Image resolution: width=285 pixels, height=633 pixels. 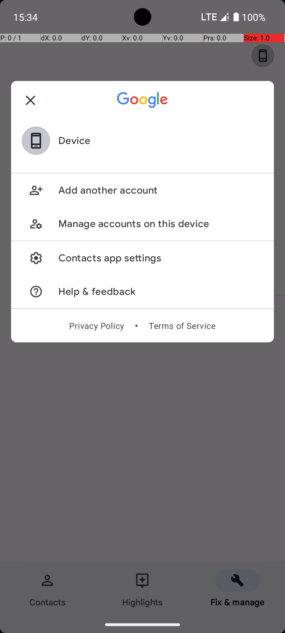 What do you see at coordinates (160, 190) in the screenshot?
I see `Add another account` at bounding box center [160, 190].